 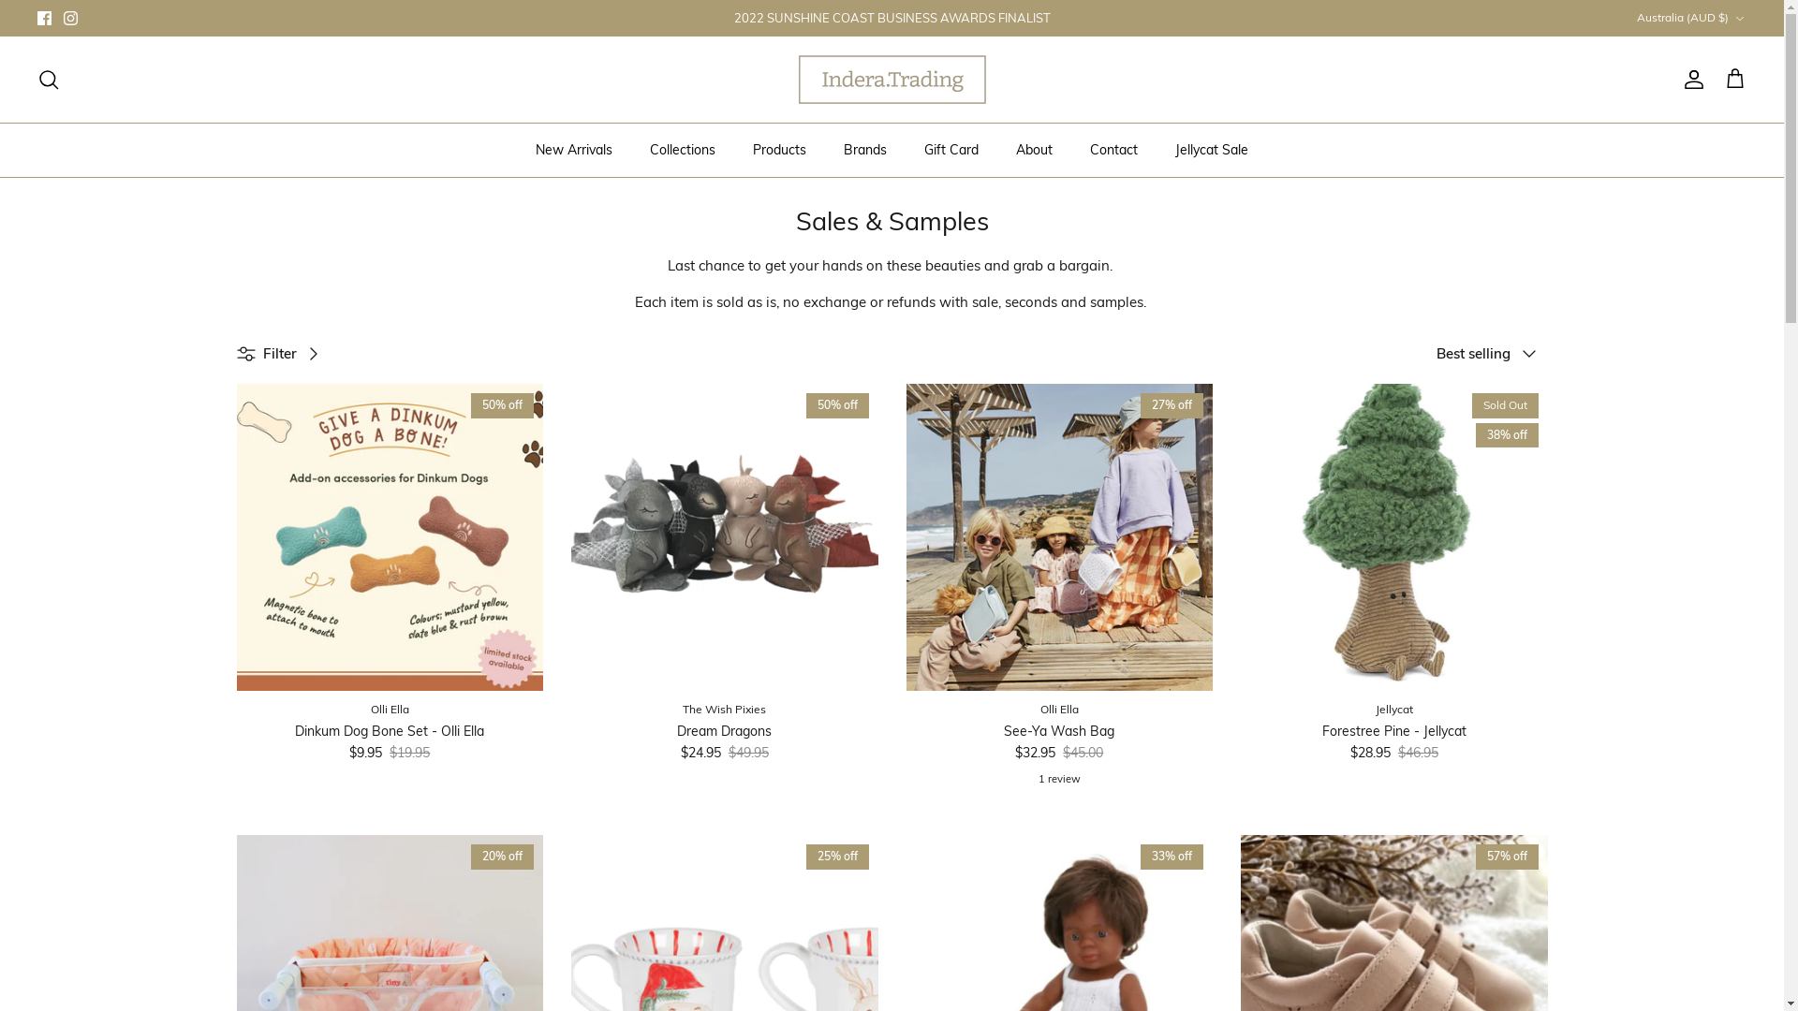 What do you see at coordinates (725, 537) in the screenshot?
I see `50% off` at bounding box center [725, 537].